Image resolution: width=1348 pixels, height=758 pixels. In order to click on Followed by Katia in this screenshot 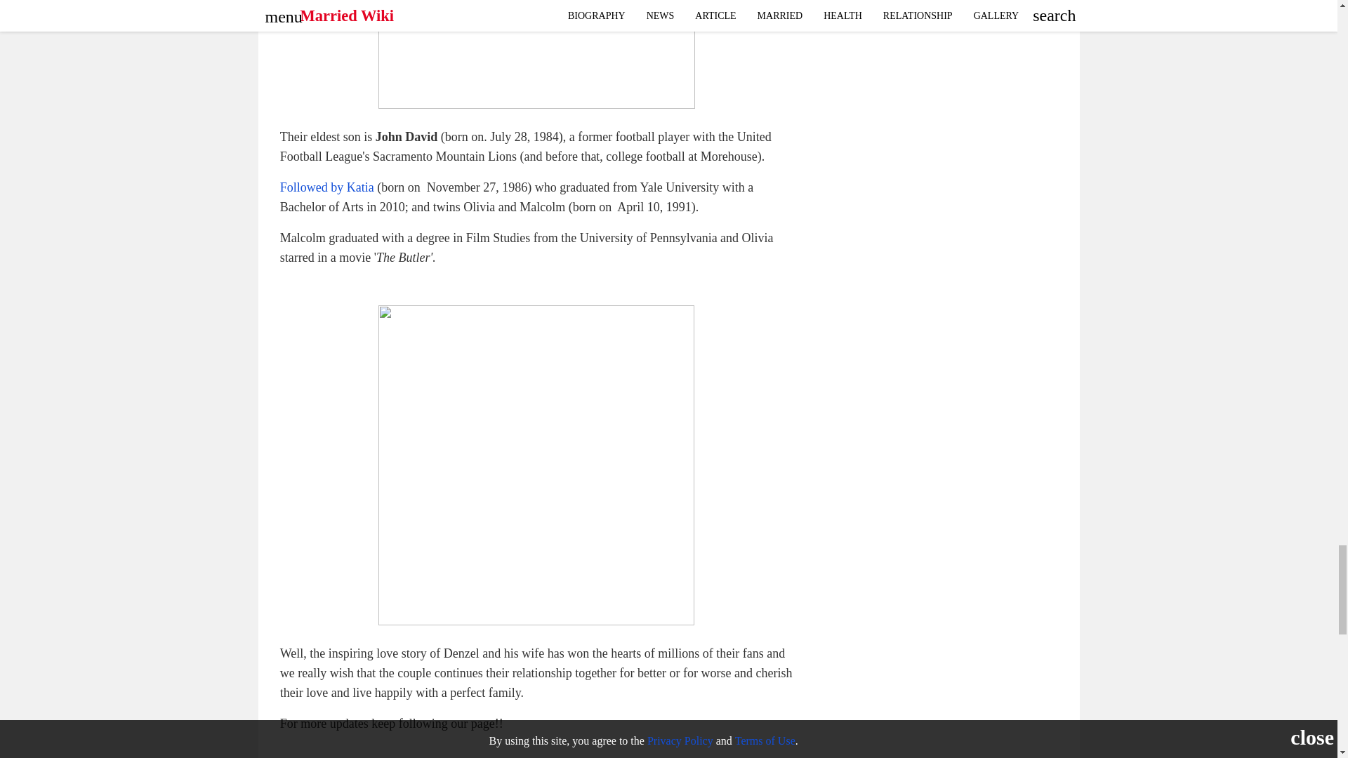, I will do `click(327, 187)`.